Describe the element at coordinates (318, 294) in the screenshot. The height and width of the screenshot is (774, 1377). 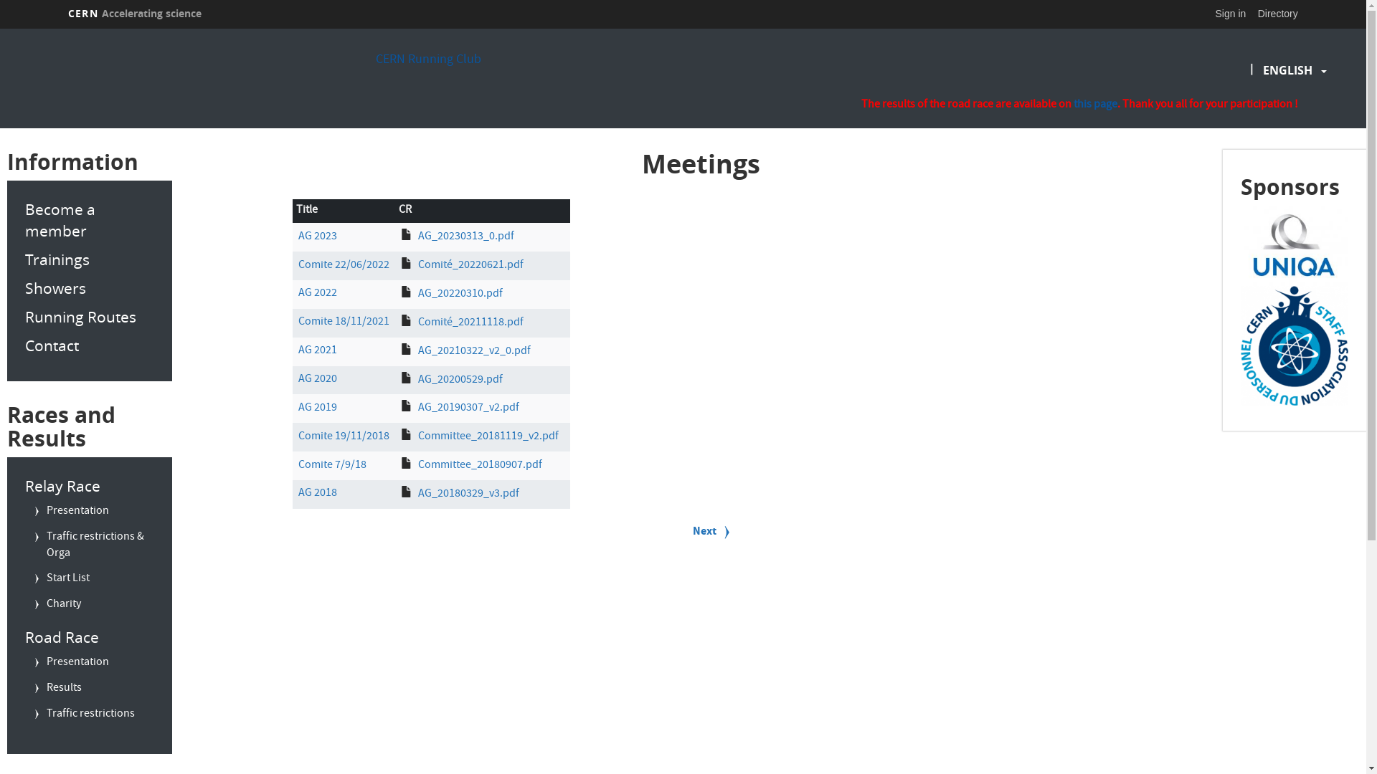
I see `AG 2022` at that location.